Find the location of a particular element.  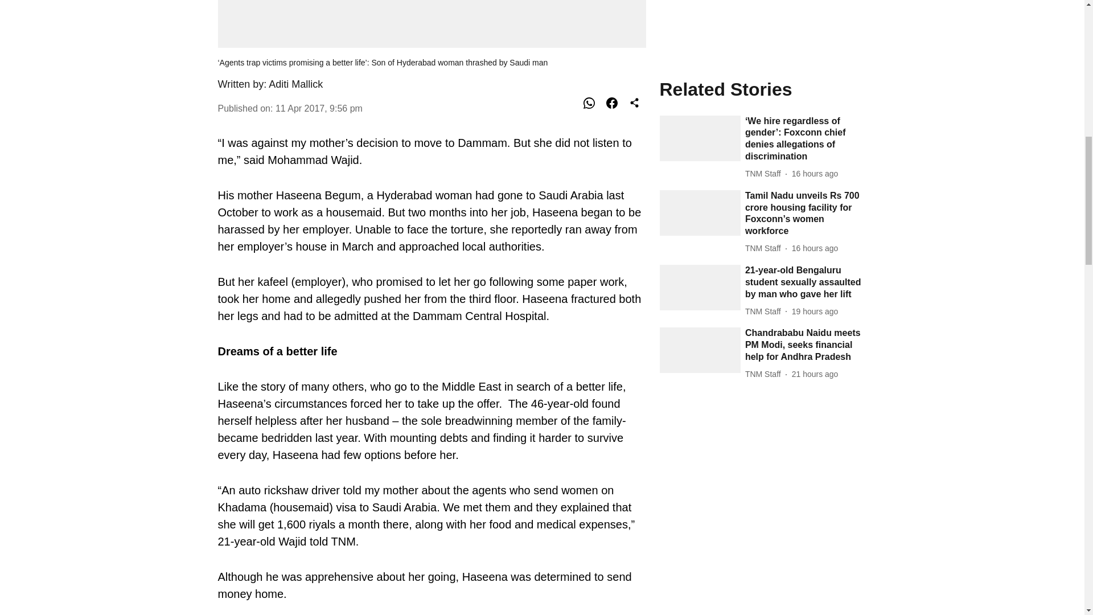

2024-08-18 08:41 is located at coordinates (815, 110).